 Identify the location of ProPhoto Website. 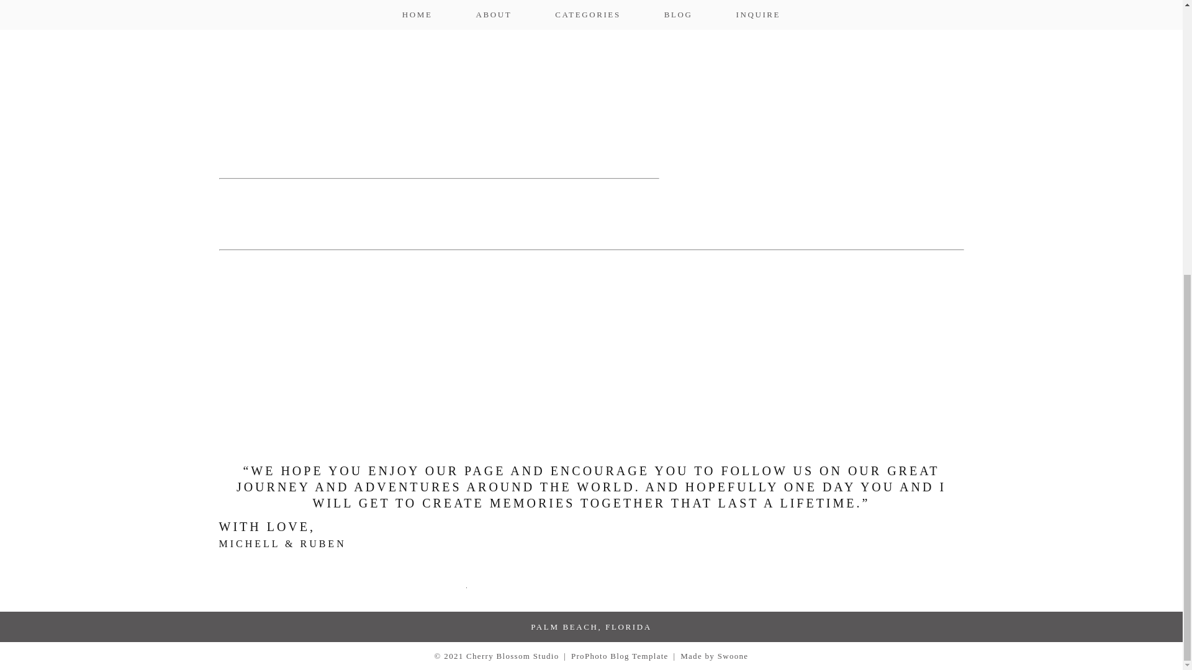
(620, 655).